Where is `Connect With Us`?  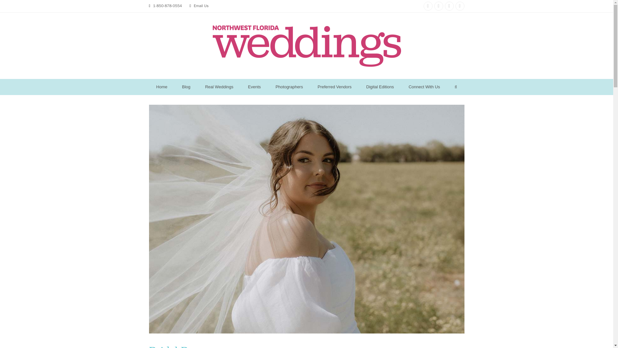
Connect With Us is located at coordinates (424, 87).